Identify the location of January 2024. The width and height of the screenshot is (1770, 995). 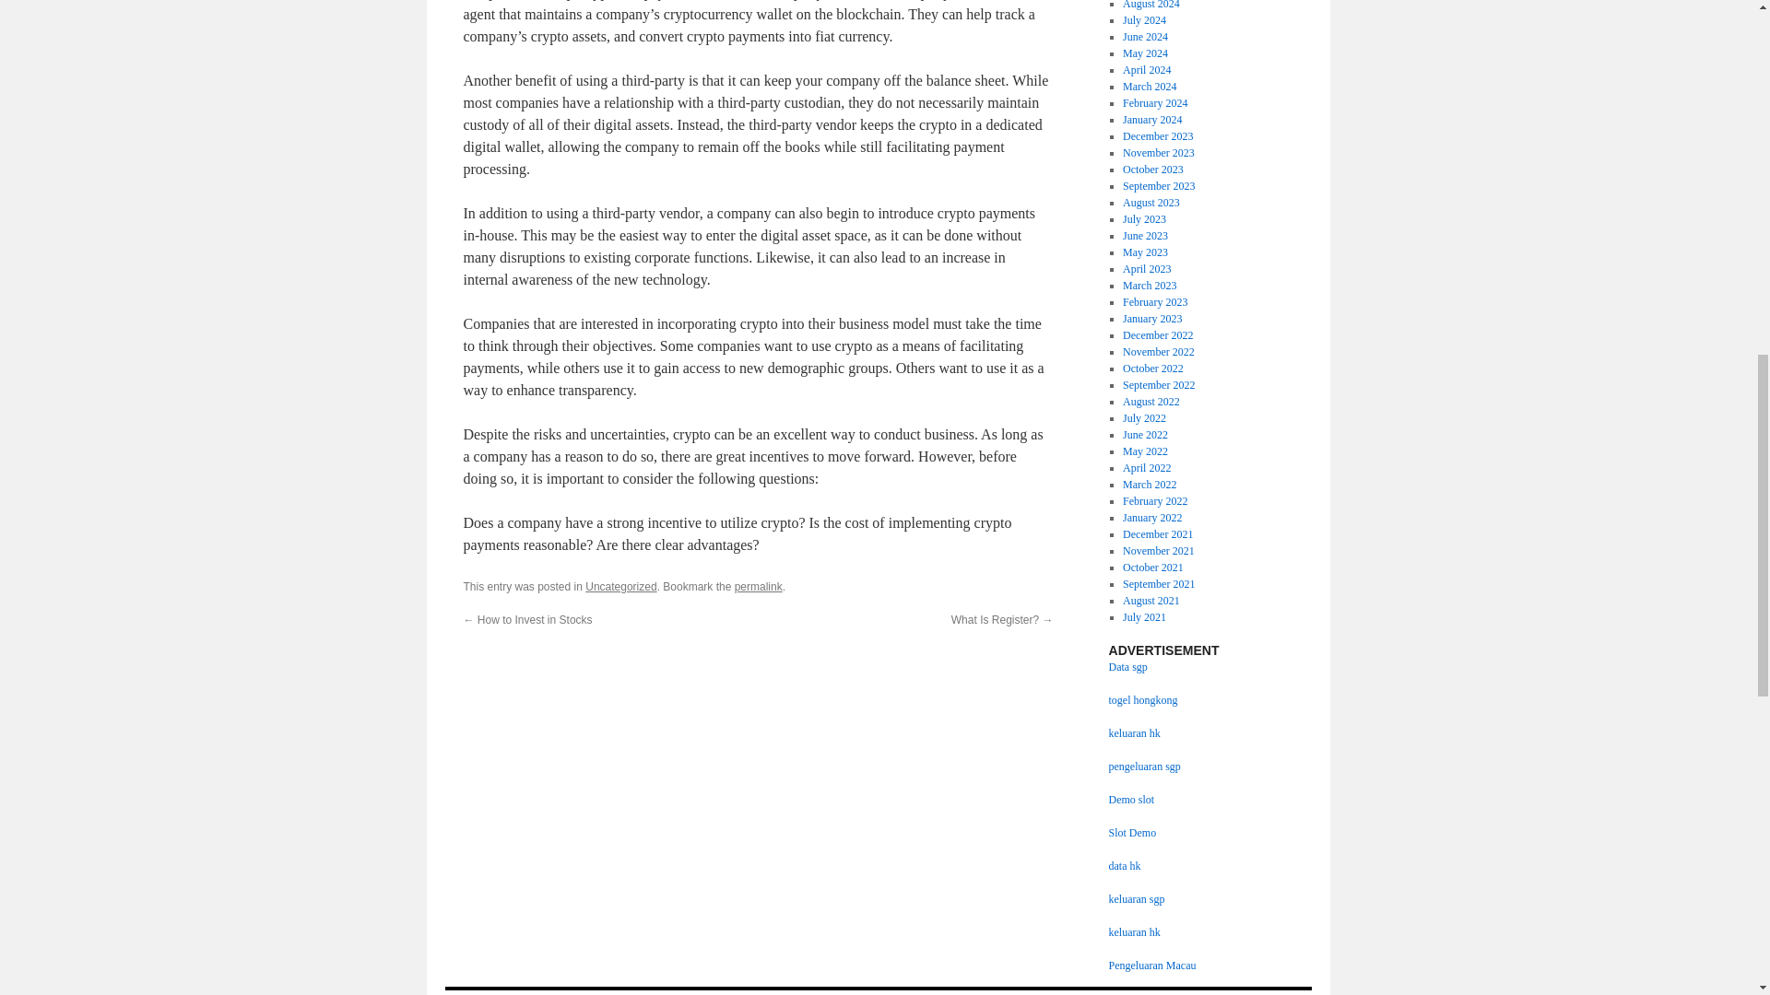
(1152, 120).